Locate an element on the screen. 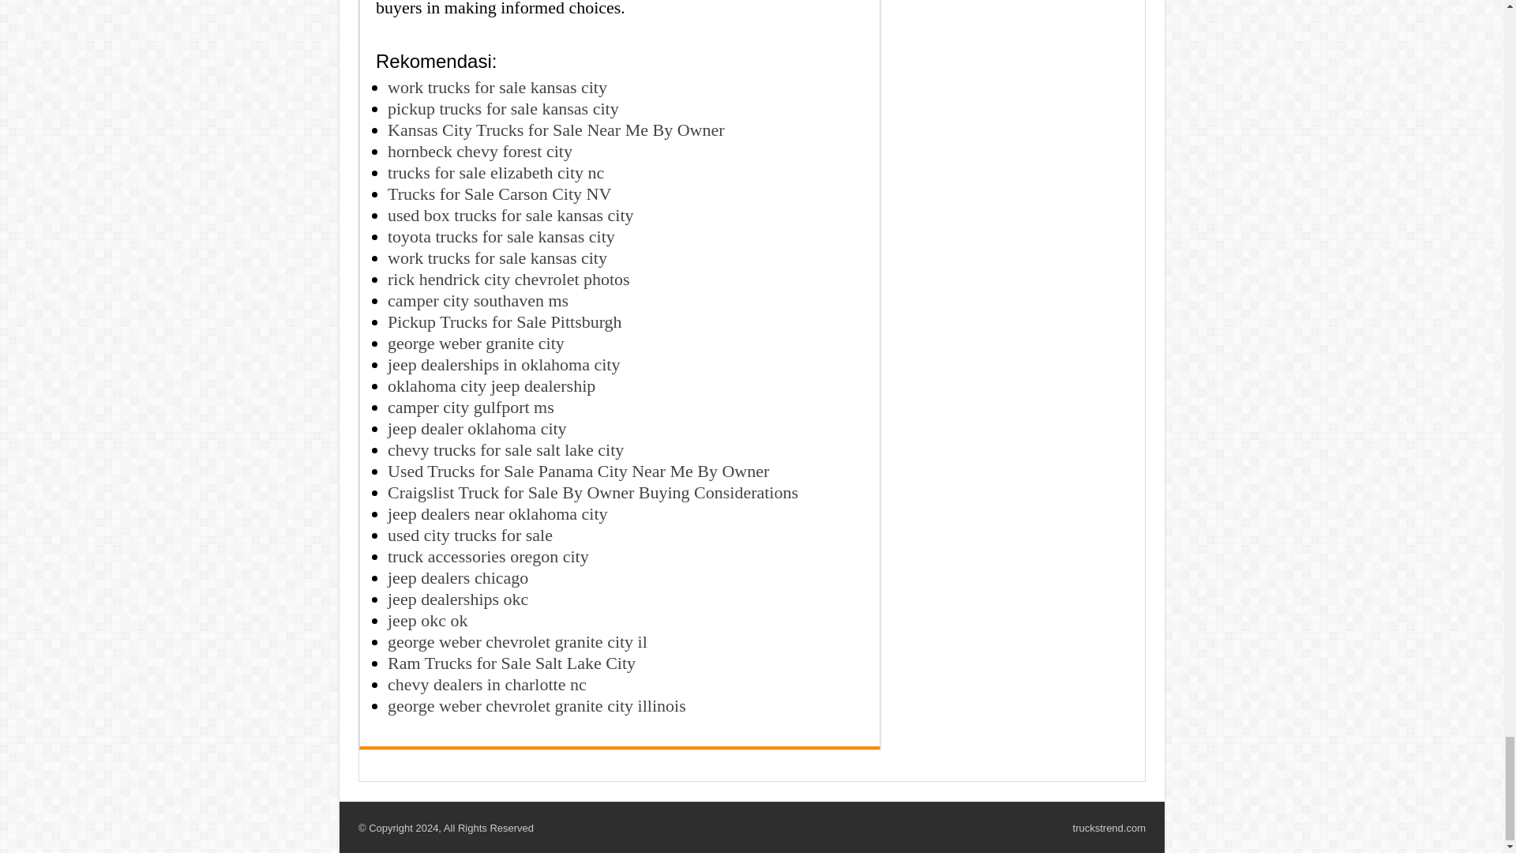 The height and width of the screenshot is (853, 1516). Kansas City Trucks for Sale Near Me By Owner is located at coordinates (556, 130).